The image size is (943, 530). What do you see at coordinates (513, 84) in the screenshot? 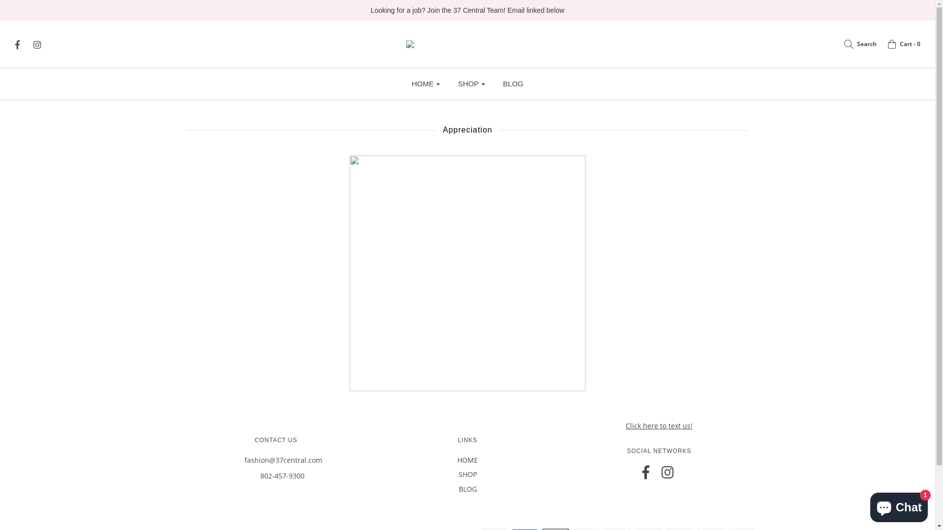
I see `BLOG` at bounding box center [513, 84].